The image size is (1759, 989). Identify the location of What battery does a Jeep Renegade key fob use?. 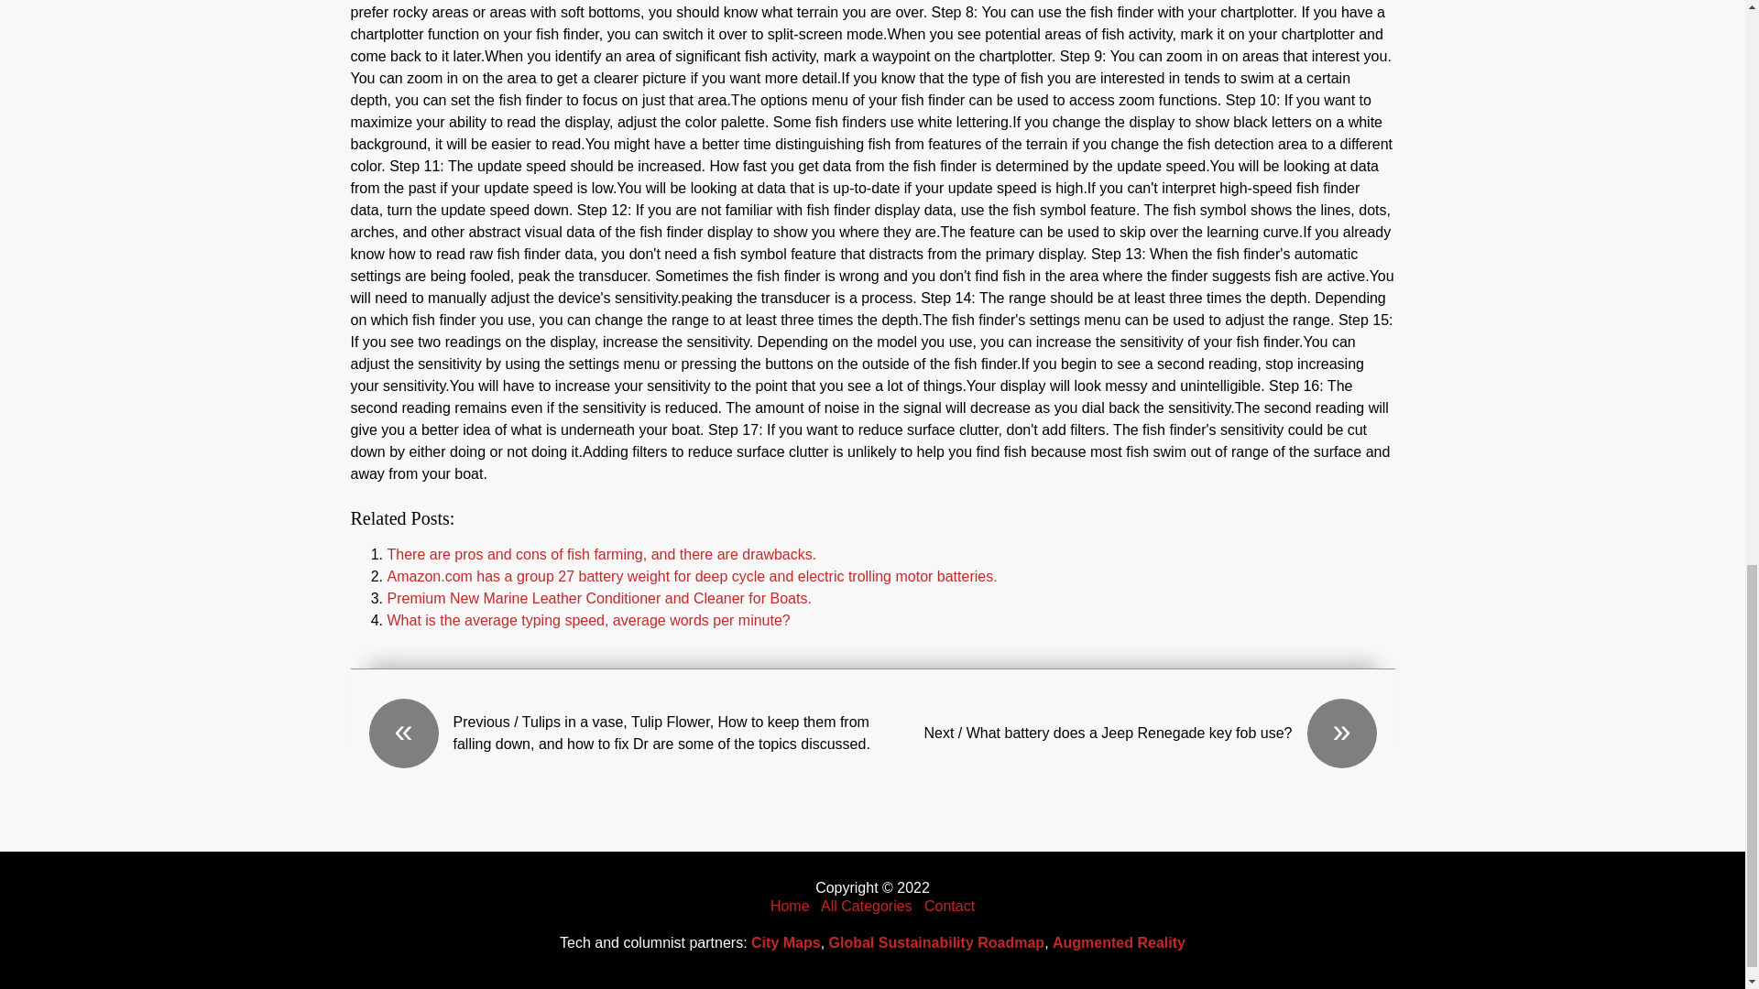
(1123, 733).